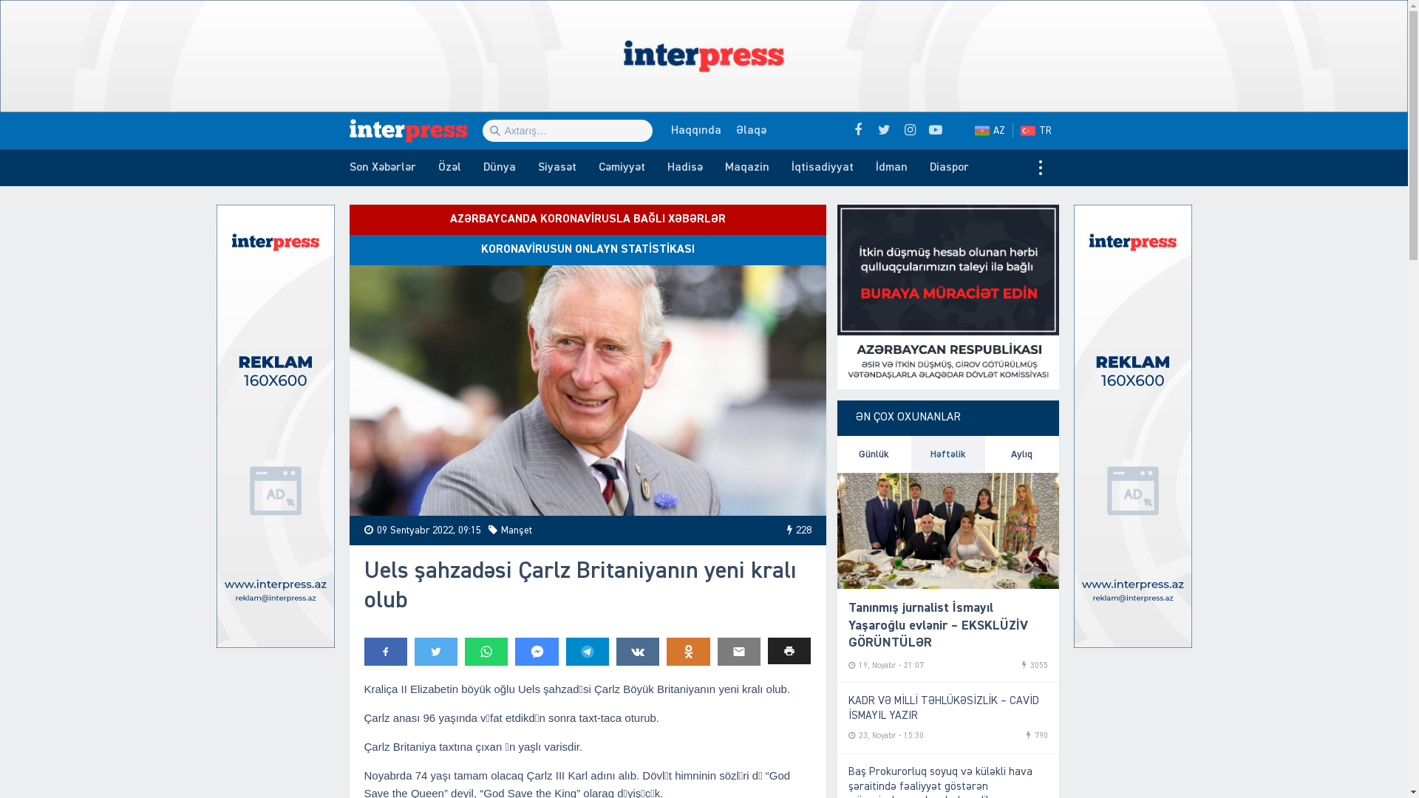 The height and width of the screenshot is (798, 1419). Describe the element at coordinates (704, 56) in the screenshot. I see `!Reklam` at that location.